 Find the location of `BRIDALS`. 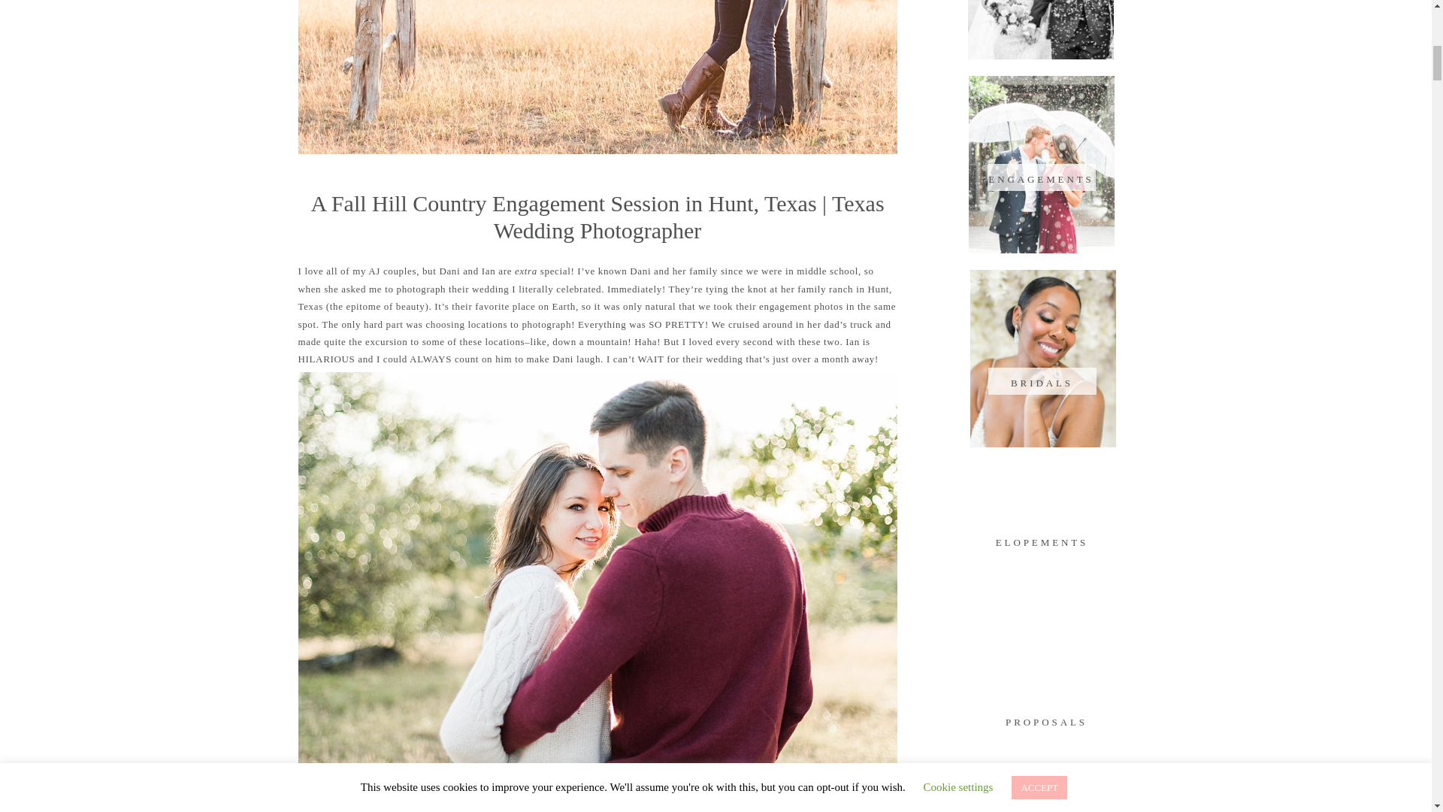

BRIDALS is located at coordinates (1042, 380).